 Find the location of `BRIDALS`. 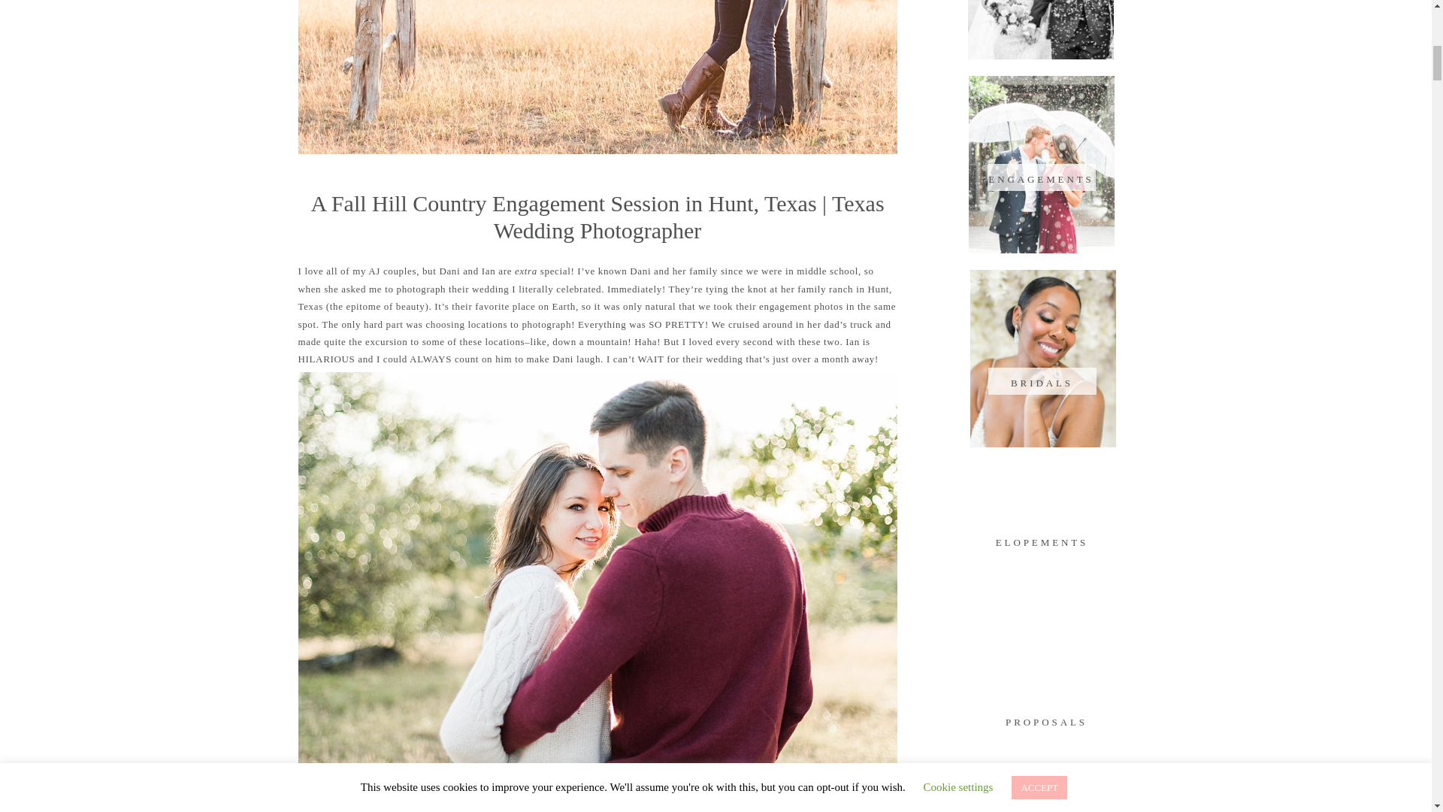

BRIDALS is located at coordinates (1042, 380).